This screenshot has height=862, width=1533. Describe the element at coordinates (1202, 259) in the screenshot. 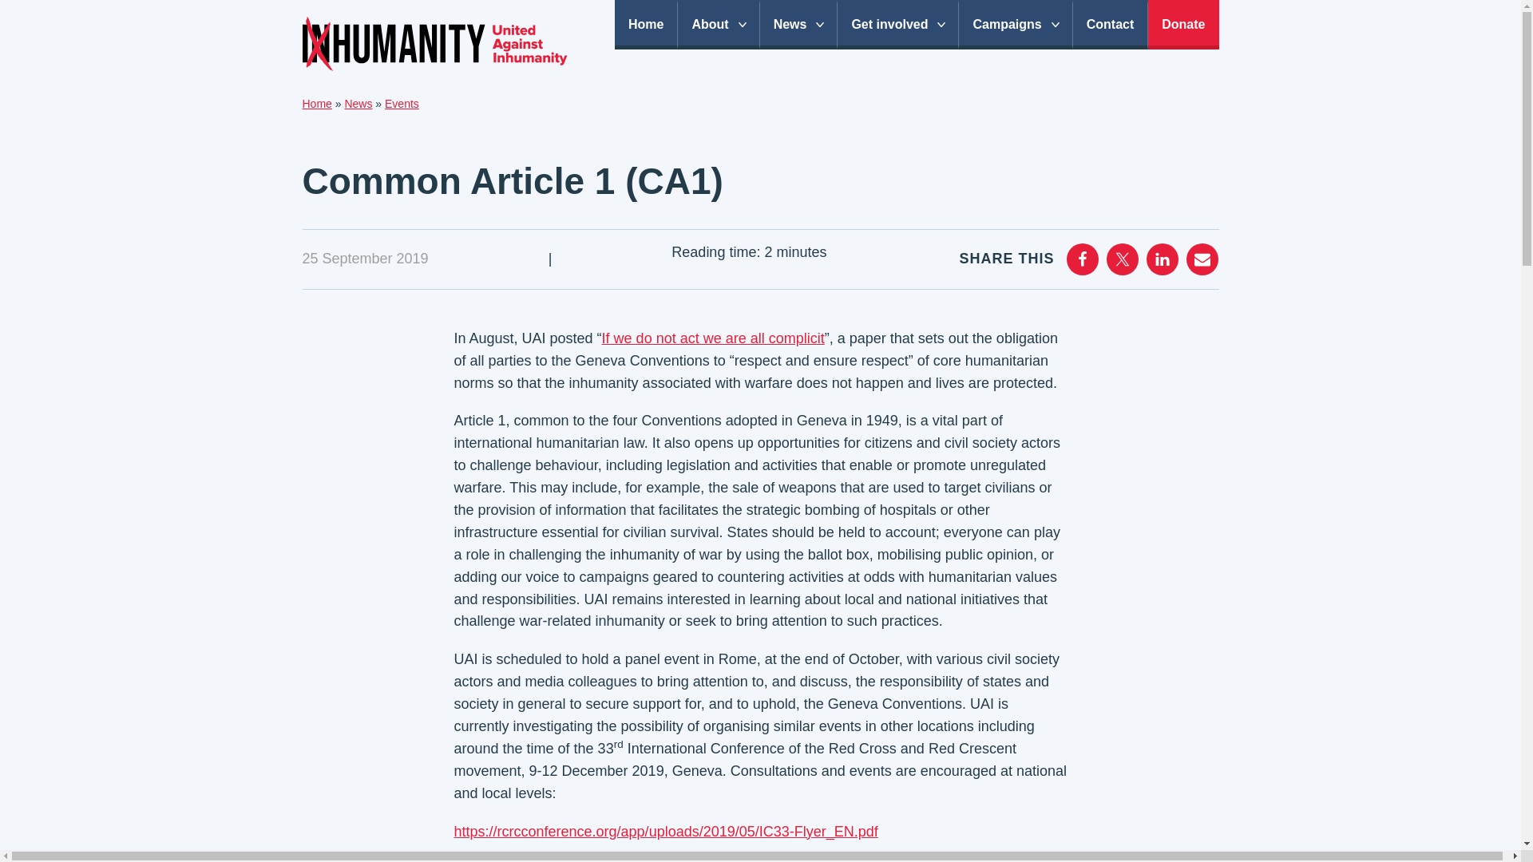

I see `Share via Email` at that location.